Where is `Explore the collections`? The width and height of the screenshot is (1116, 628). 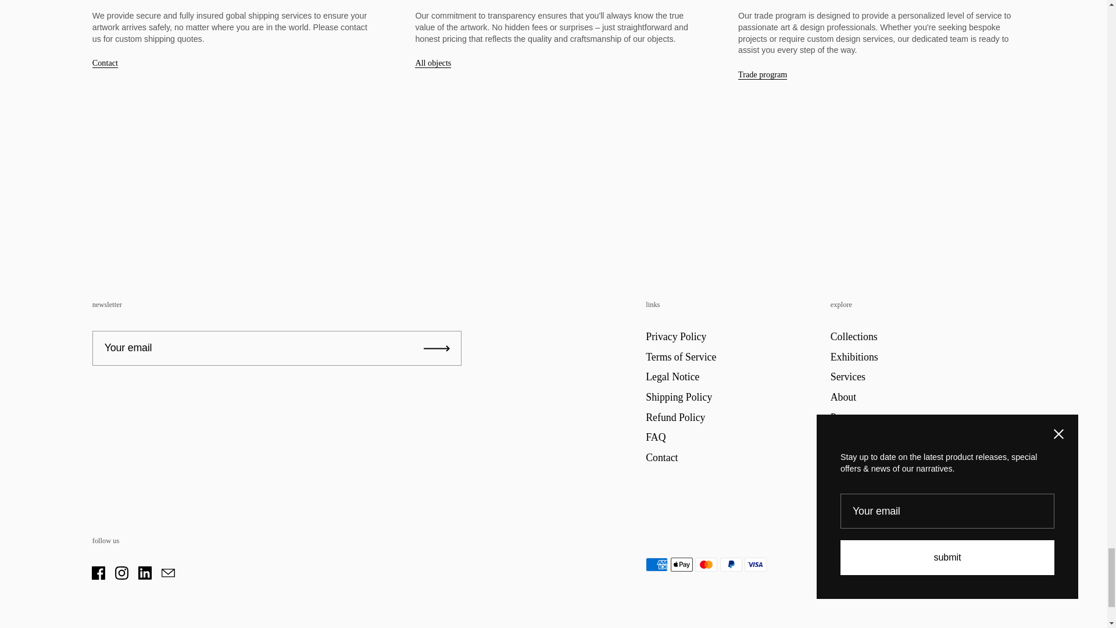 Explore the collections is located at coordinates (432, 63).